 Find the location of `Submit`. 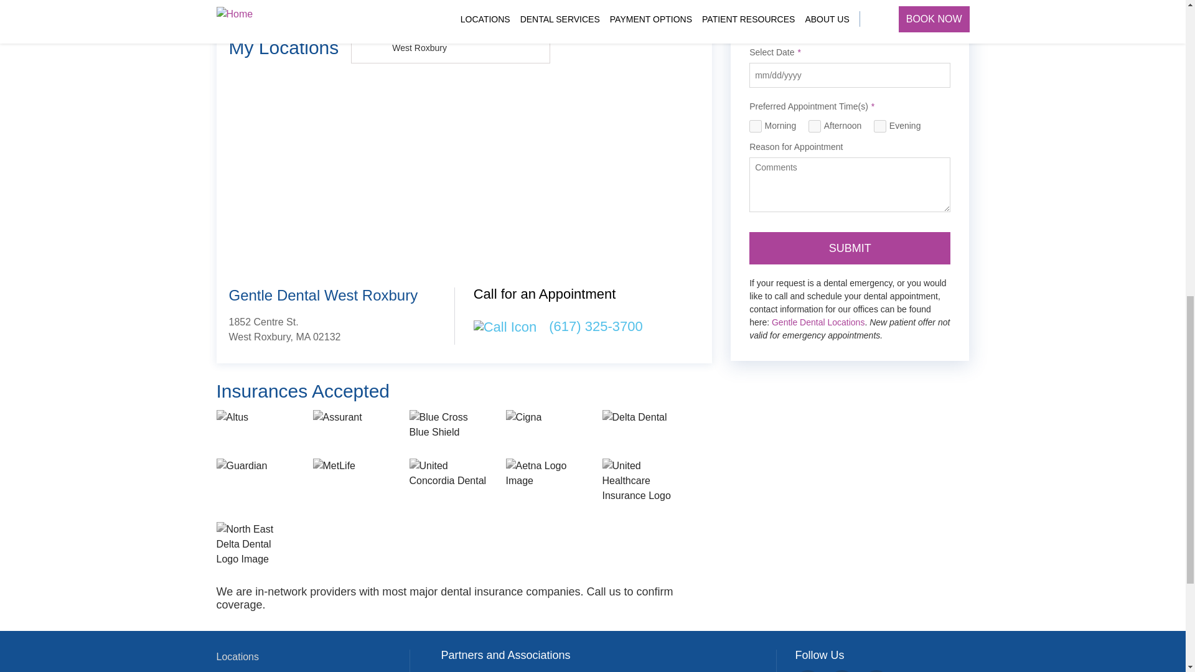

Submit is located at coordinates (849, 248).